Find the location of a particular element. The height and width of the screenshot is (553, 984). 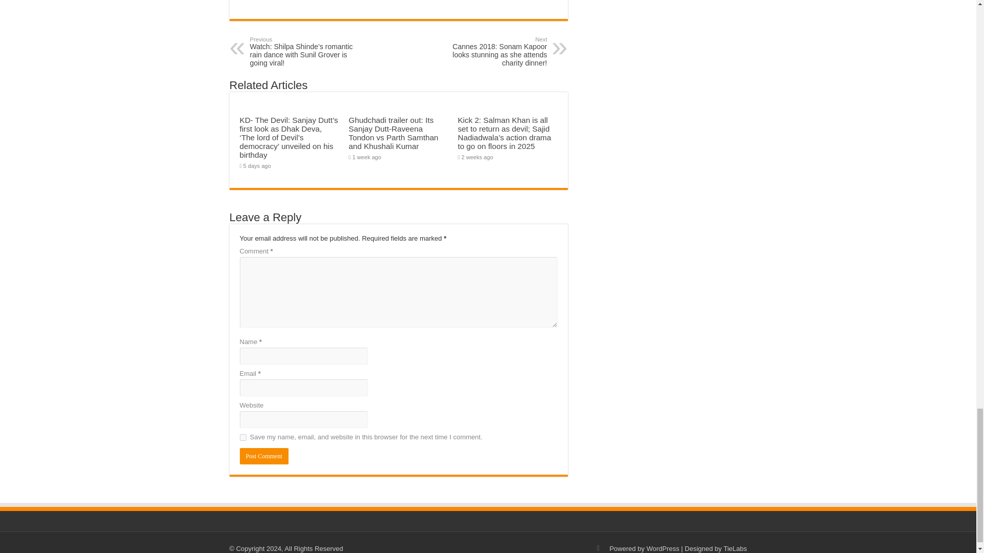

Post Comment is located at coordinates (264, 456).